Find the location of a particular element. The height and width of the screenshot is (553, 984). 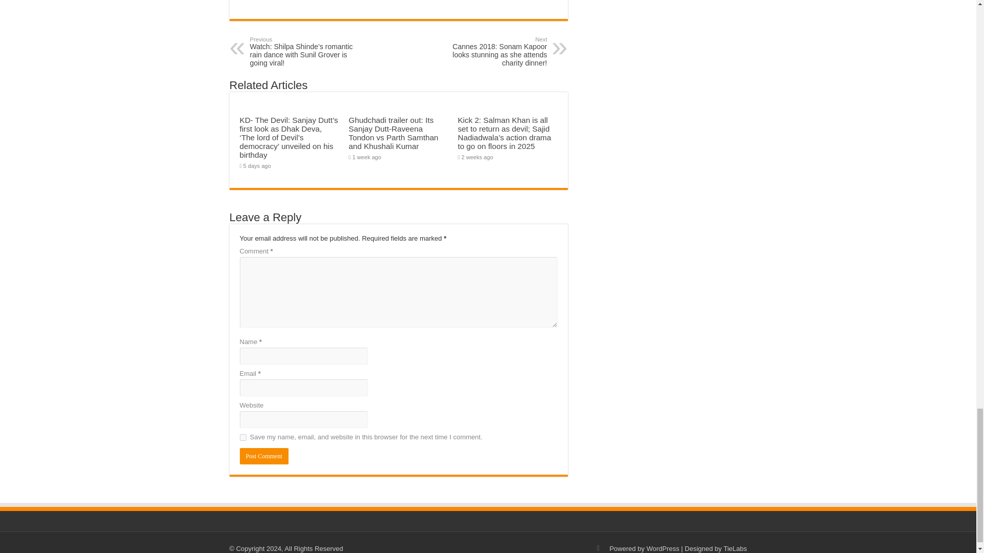

Post Comment is located at coordinates (264, 456).